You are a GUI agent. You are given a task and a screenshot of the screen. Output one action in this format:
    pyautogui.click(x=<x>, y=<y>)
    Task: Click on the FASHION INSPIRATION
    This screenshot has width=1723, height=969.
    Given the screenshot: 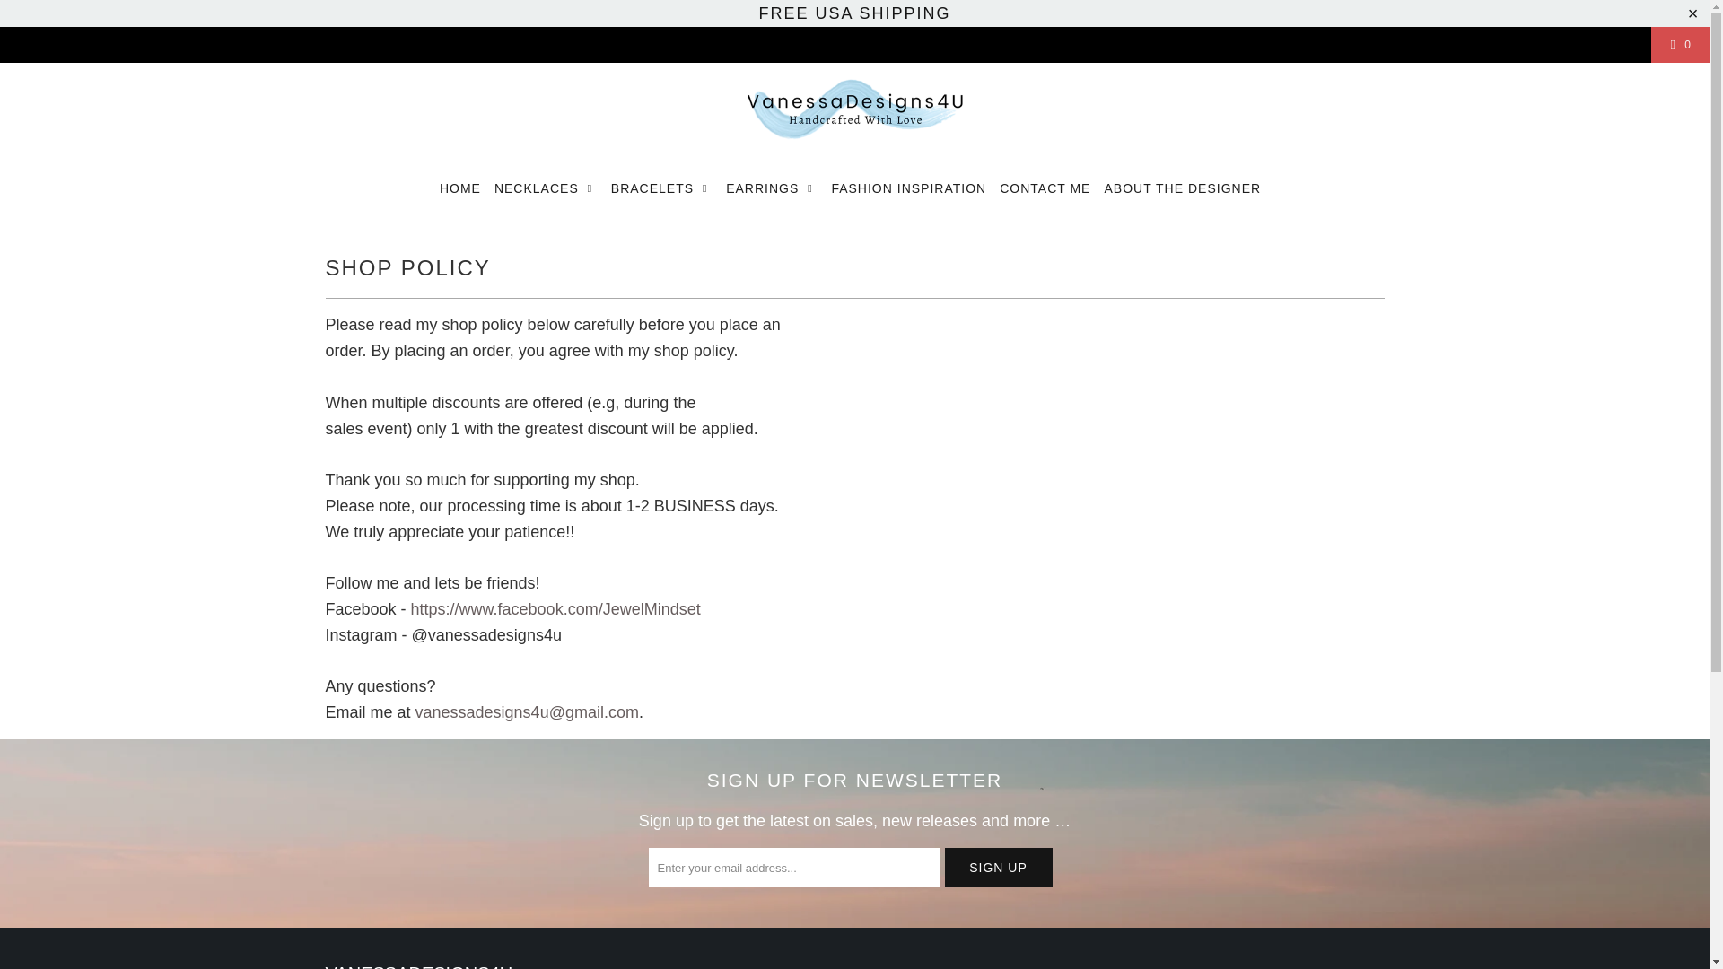 What is the action you would take?
    pyautogui.click(x=908, y=188)
    